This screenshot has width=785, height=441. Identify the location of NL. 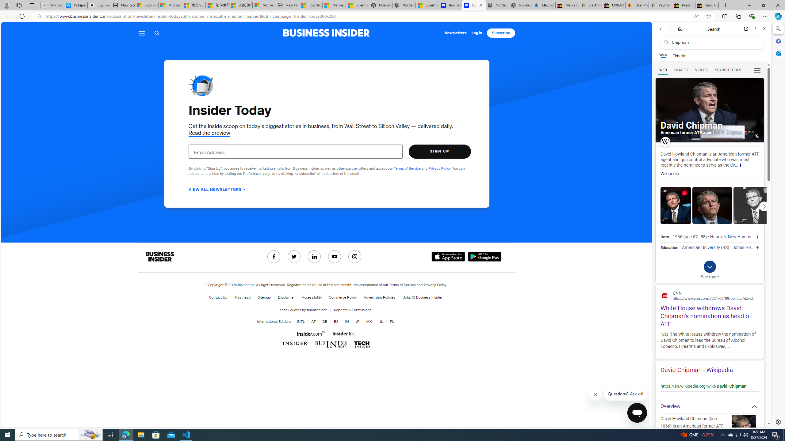
(380, 322).